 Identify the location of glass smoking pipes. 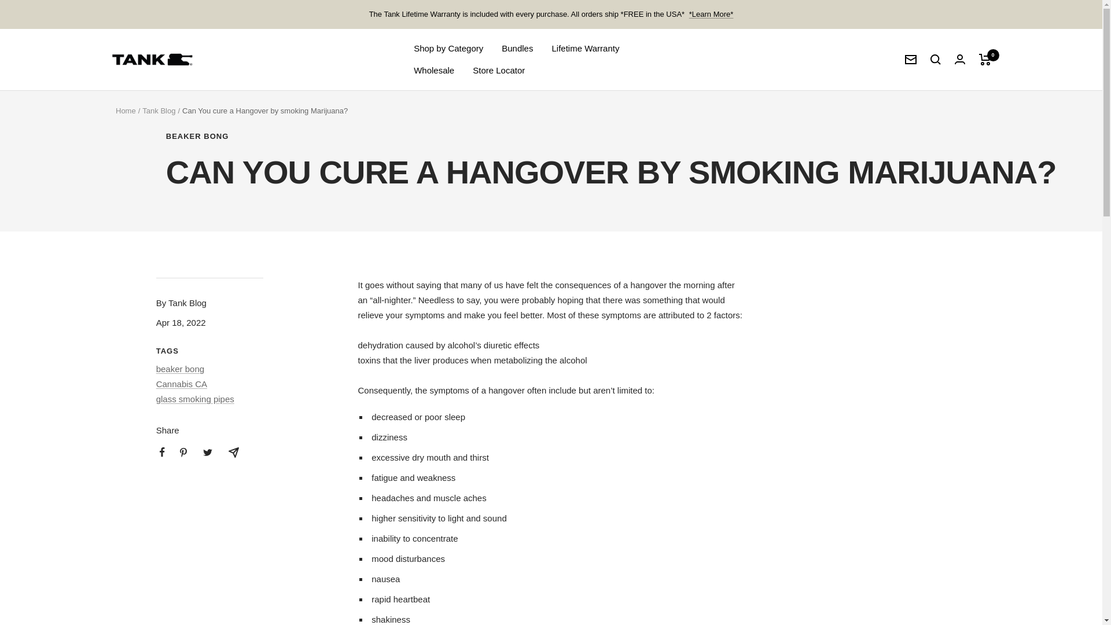
(196, 399).